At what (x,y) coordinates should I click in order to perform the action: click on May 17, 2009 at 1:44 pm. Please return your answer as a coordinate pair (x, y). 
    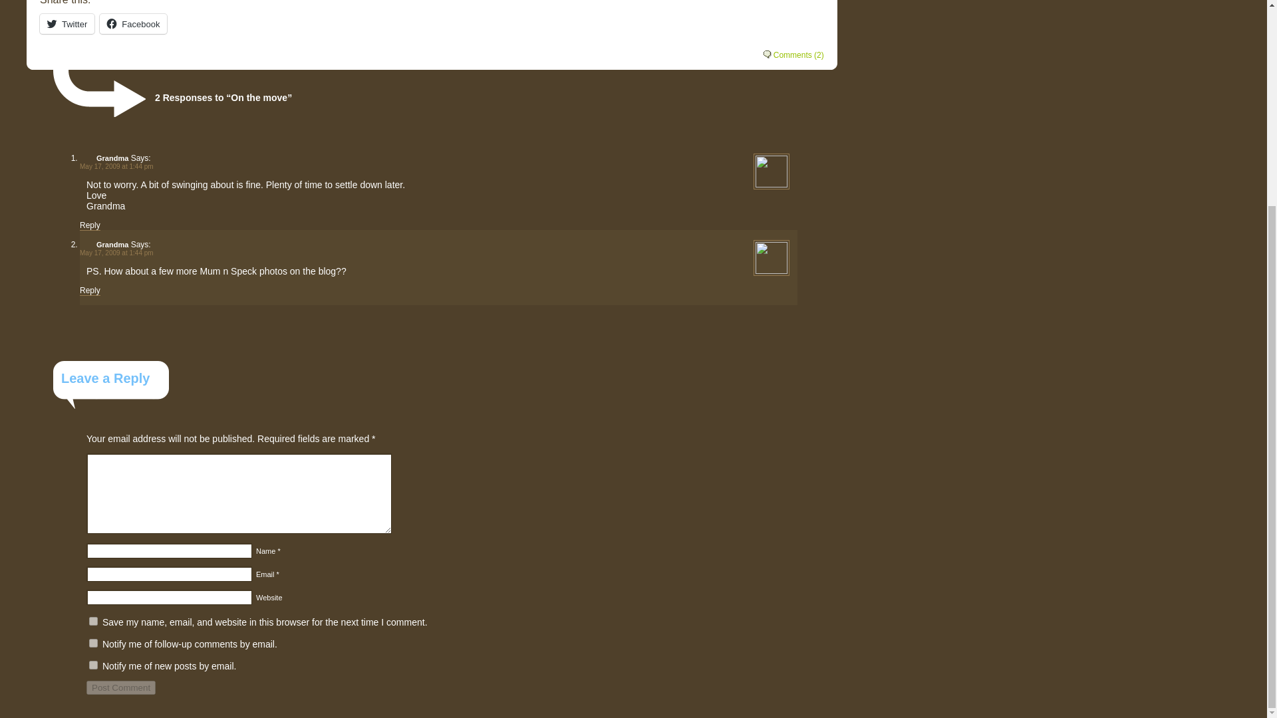
    Looking at the image, I should click on (116, 253).